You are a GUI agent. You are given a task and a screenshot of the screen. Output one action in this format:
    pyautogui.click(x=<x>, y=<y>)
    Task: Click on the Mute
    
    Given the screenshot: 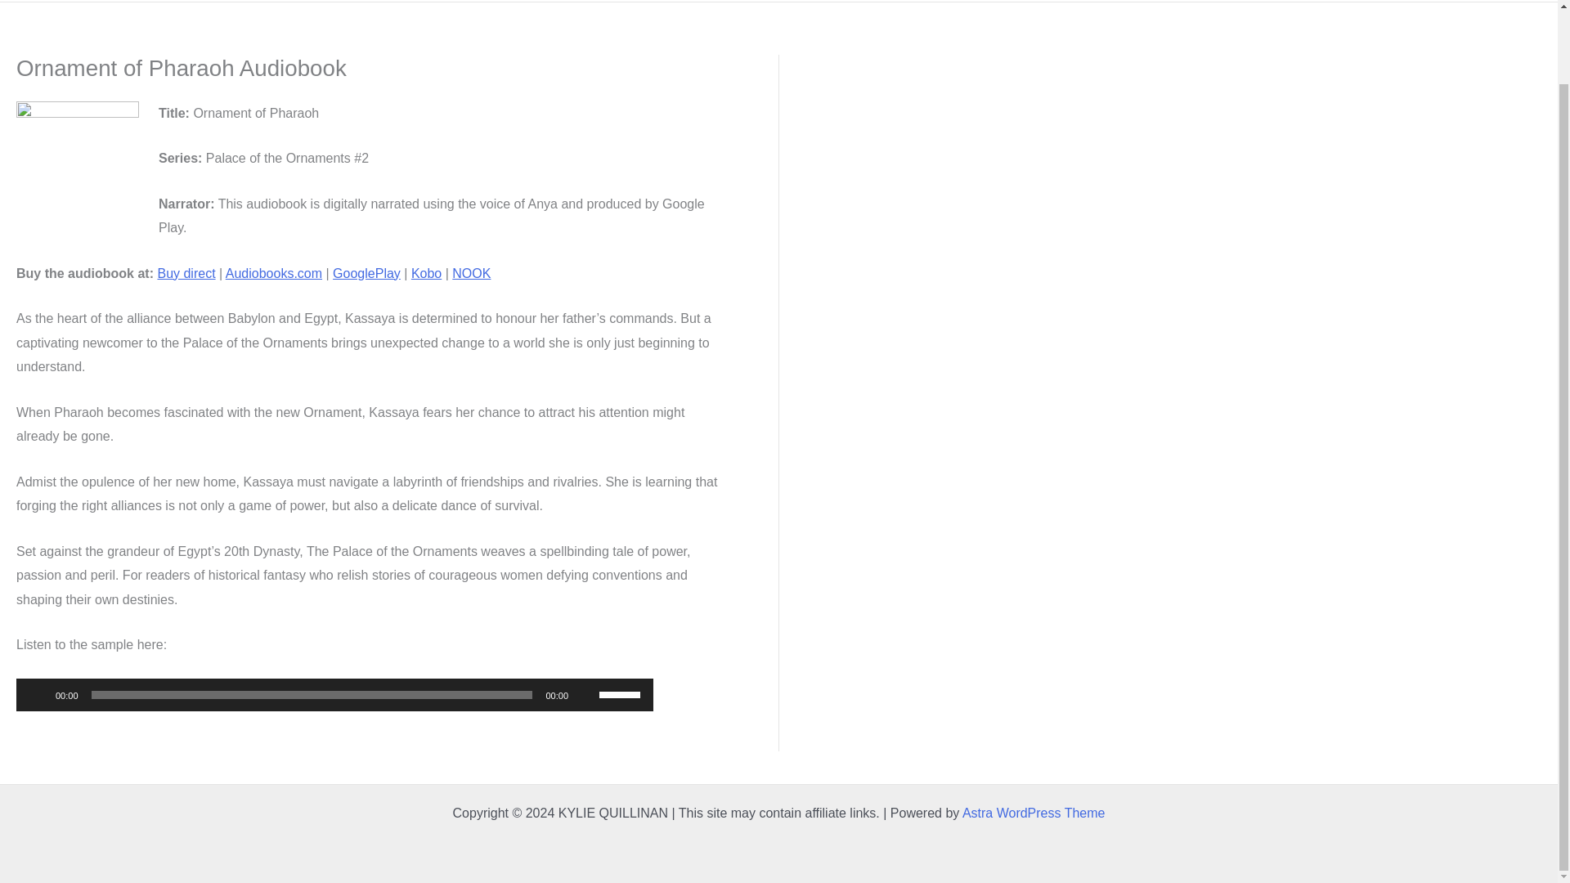 What is the action you would take?
    pyautogui.click(x=585, y=695)
    